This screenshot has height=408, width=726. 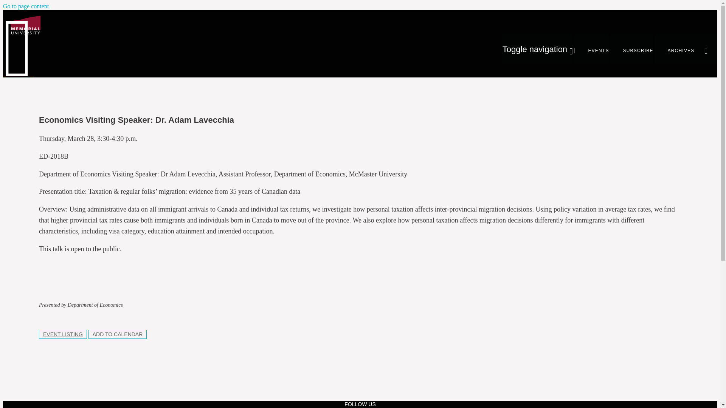 What do you see at coordinates (632, 49) in the screenshot?
I see `SUBSCRIBE` at bounding box center [632, 49].